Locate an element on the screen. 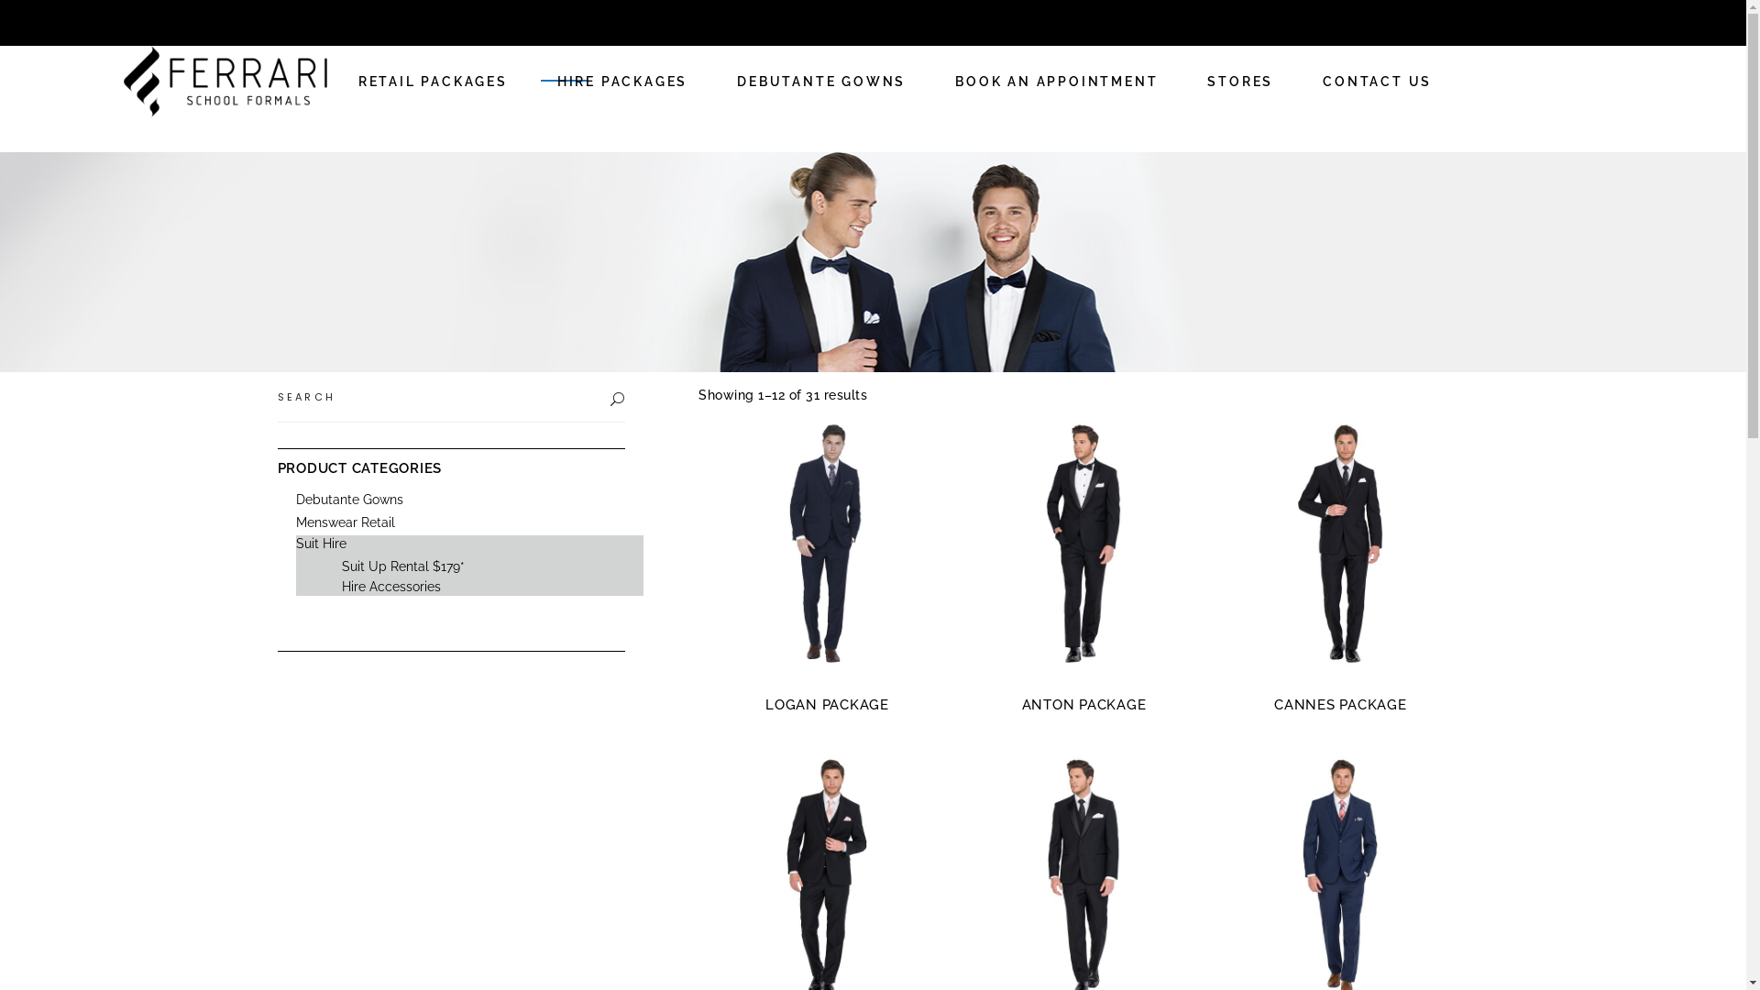  STORES is located at coordinates (1240, 82).